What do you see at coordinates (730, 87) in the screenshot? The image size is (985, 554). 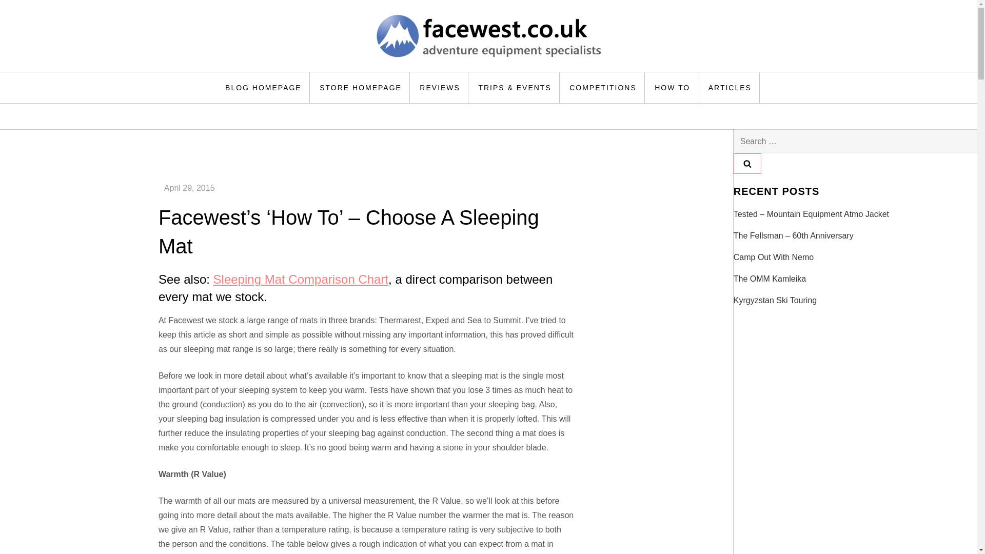 I see `ARTICLES` at bounding box center [730, 87].